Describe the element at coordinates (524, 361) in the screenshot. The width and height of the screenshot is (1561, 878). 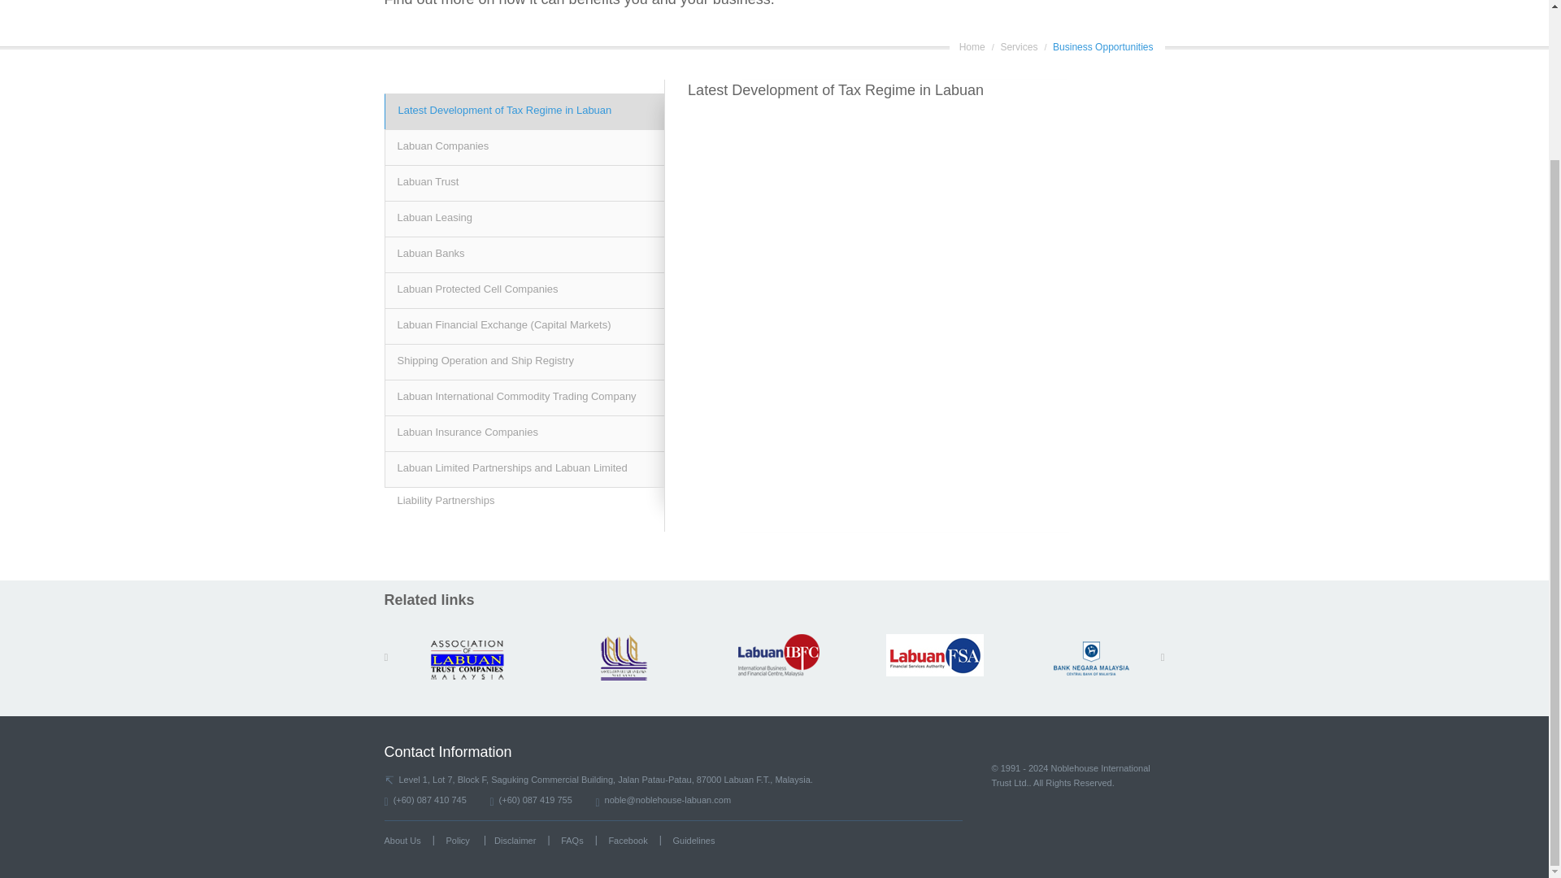
I see `Shipping Operation and Ship Registry` at that location.